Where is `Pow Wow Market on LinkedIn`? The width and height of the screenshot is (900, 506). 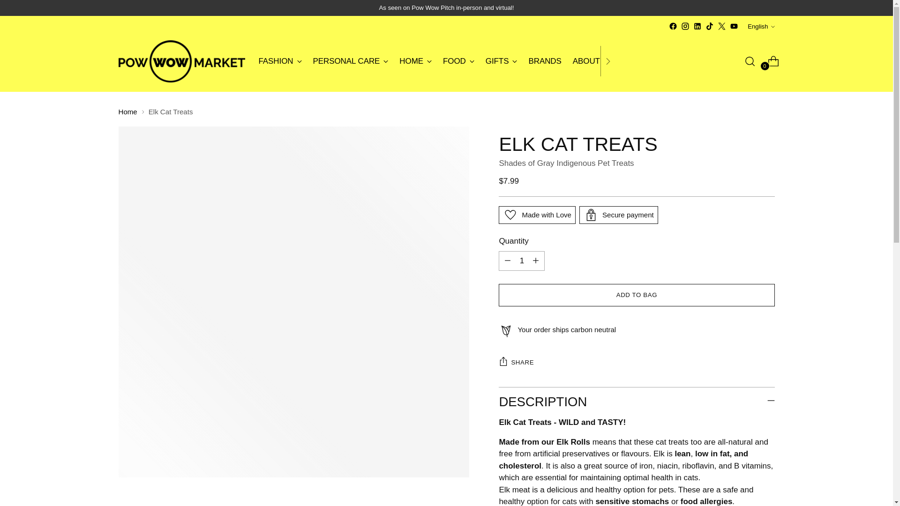 Pow Wow Market on LinkedIn is located at coordinates (697, 26).